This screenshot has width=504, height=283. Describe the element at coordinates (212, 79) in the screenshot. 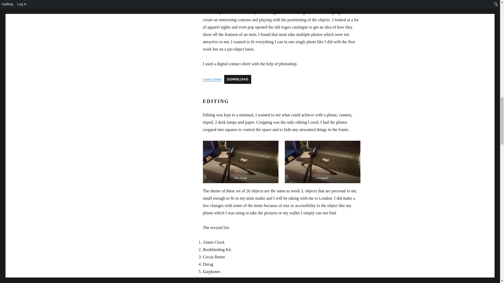

I see `Contact Sheet` at that location.